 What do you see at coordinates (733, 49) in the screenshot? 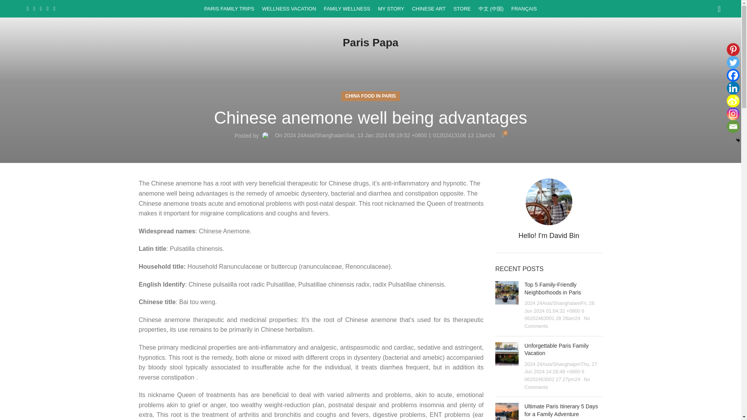
I see `Pinterest` at bounding box center [733, 49].